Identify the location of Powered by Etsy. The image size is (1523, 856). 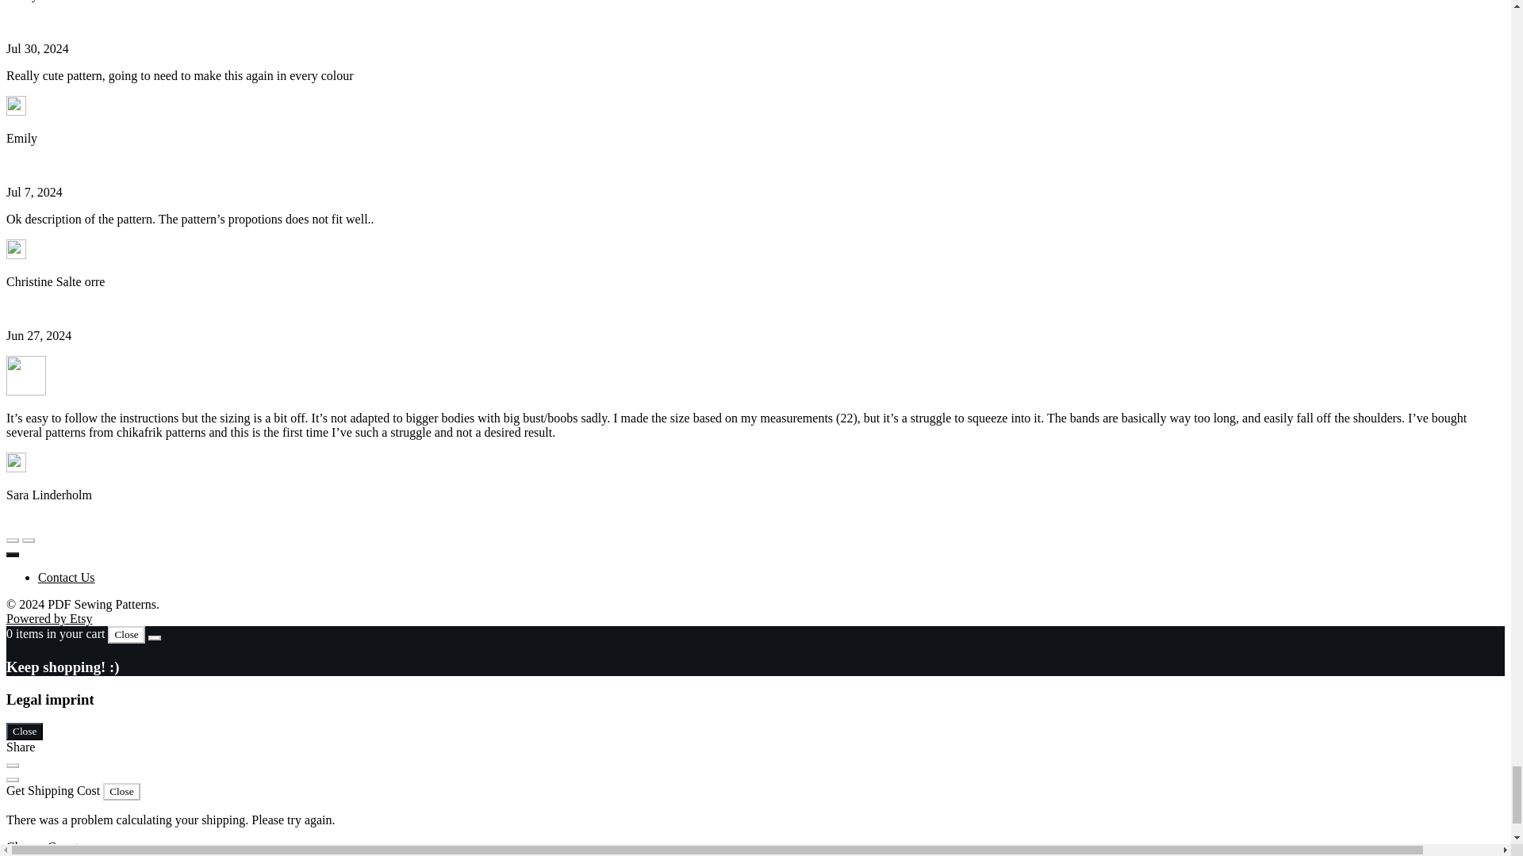
(48, 618).